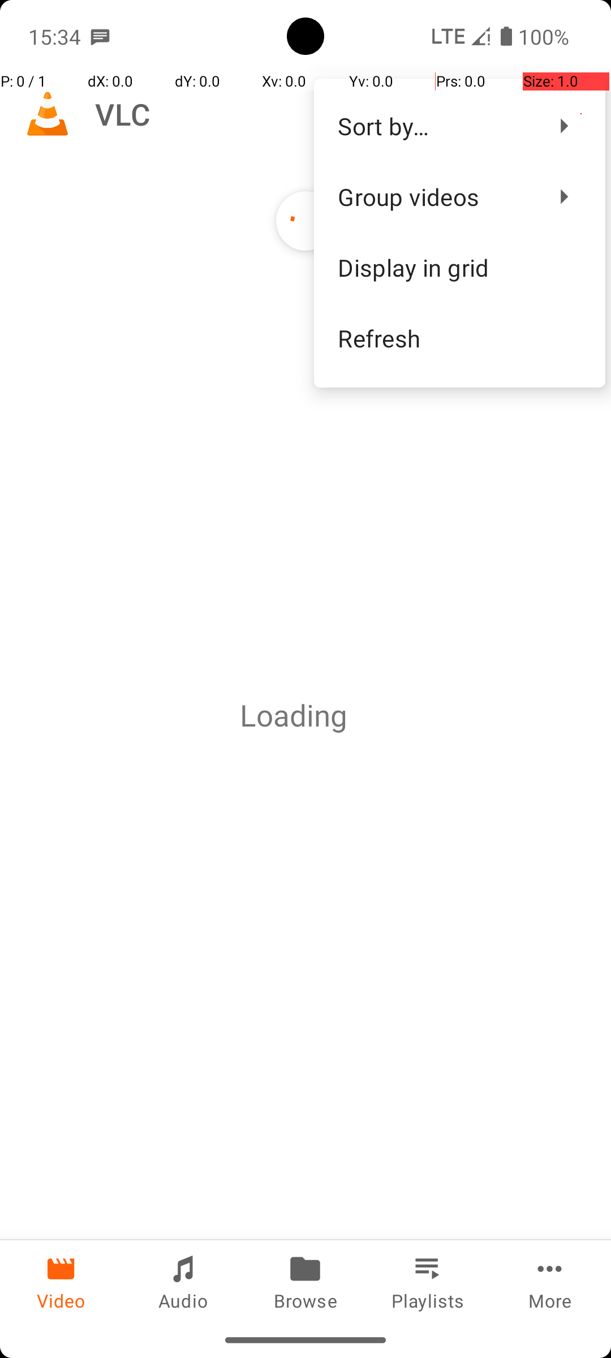 This screenshot has width=611, height=1358. What do you see at coordinates (436, 197) in the screenshot?
I see `Group videos` at bounding box center [436, 197].